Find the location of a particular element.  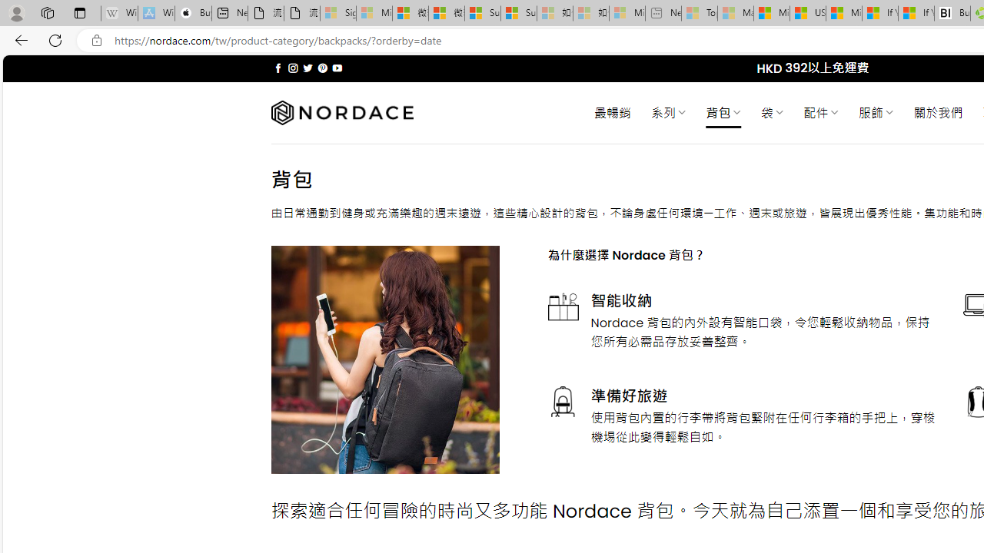

US Heat Deaths Soared To Record High Last Year is located at coordinates (807, 14).